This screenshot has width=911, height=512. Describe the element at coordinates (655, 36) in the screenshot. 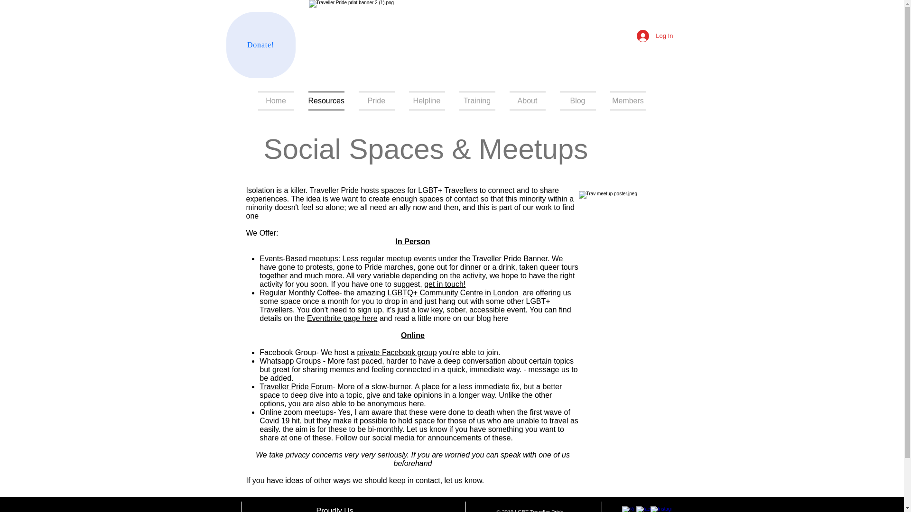

I see `Log In` at that location.